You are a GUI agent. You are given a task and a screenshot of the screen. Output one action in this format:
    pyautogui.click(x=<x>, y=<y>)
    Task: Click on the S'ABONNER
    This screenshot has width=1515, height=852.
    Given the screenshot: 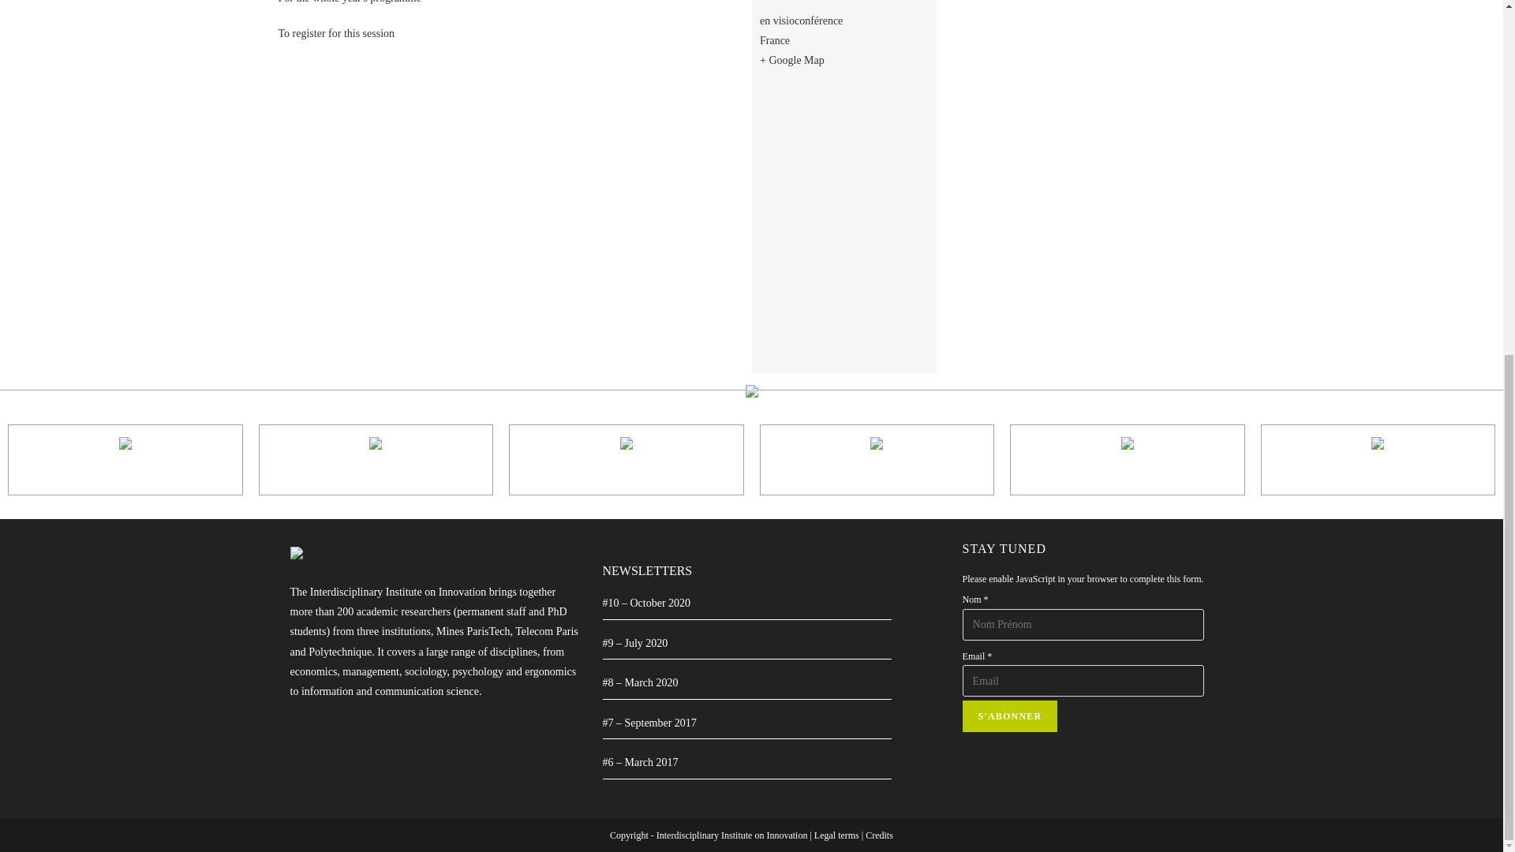 What is the action you would take?
    pyautogui.click(x=1010, y=716)
    